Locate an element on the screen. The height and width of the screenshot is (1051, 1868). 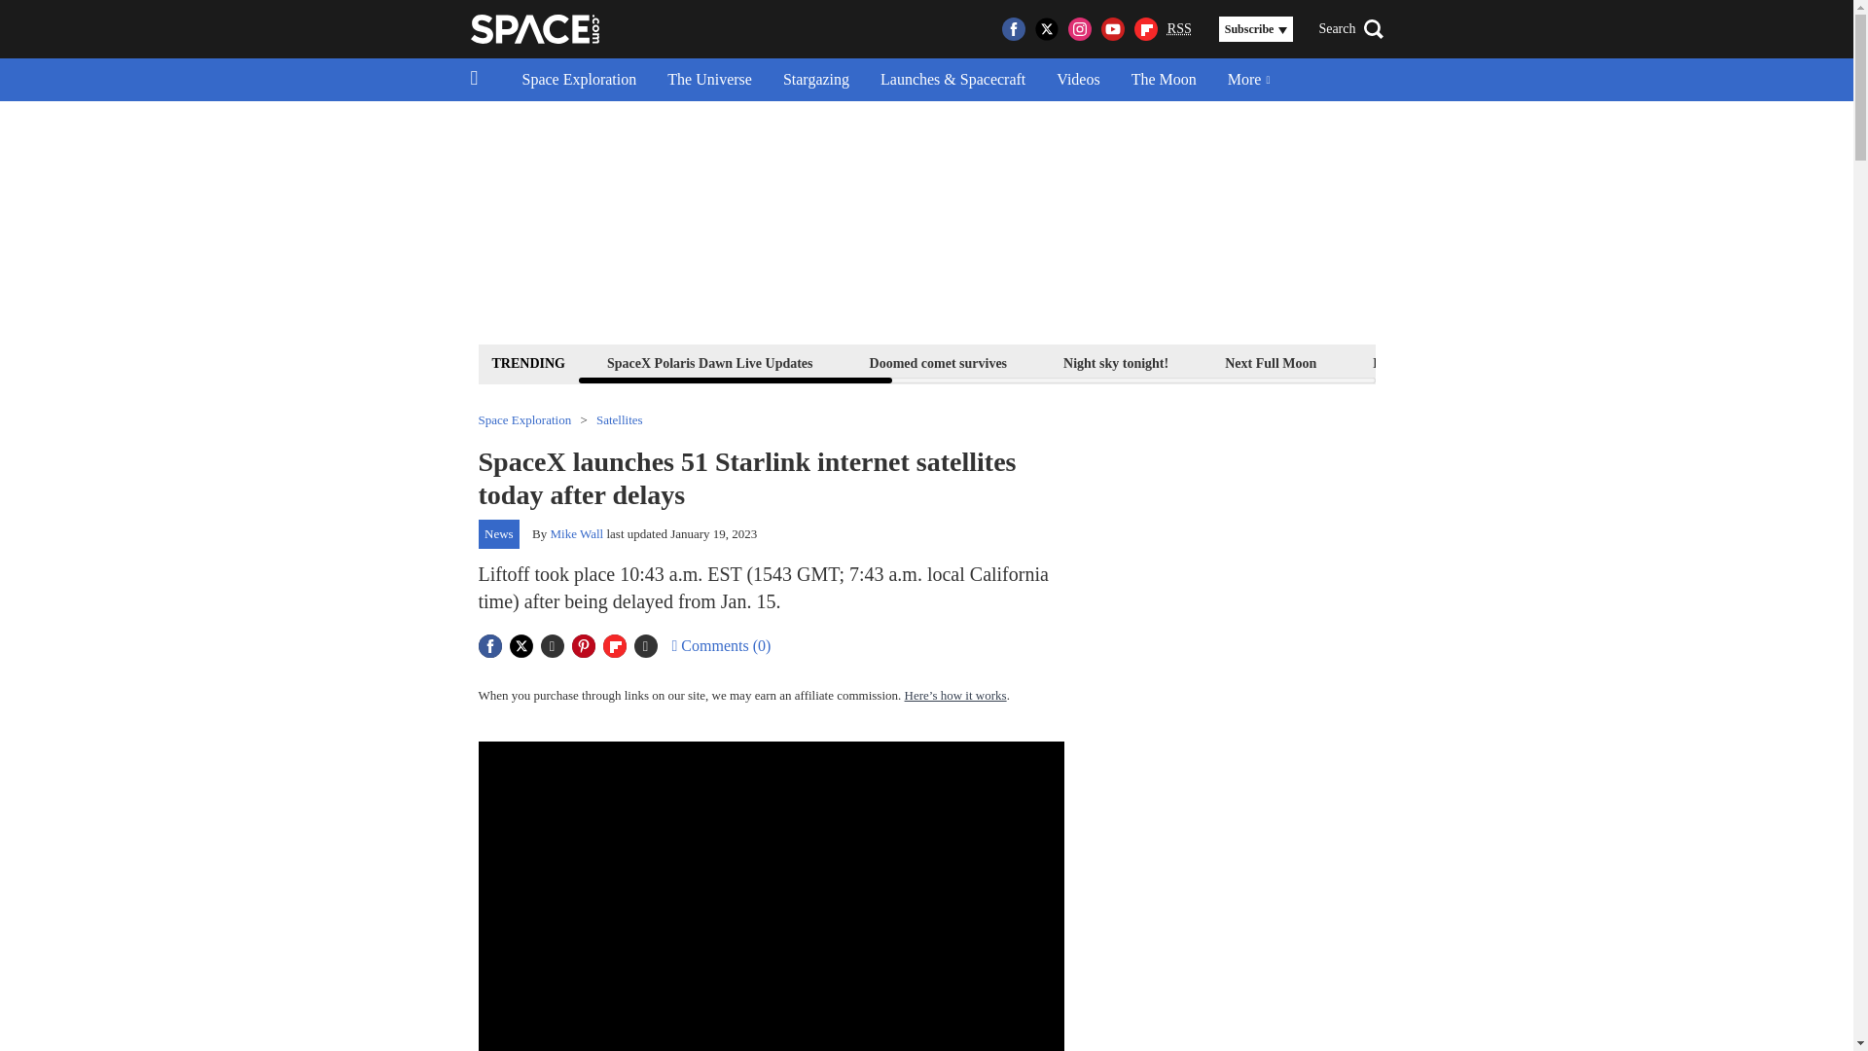
Next Full Moon is located at coordinates (1270, 362).